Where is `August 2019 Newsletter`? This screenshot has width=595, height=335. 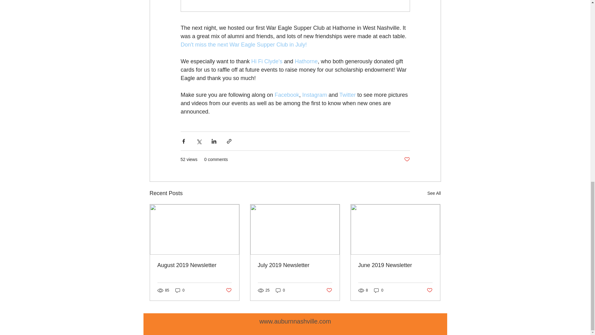
August 2019 Newsletter is located at coordinates (195, 265).